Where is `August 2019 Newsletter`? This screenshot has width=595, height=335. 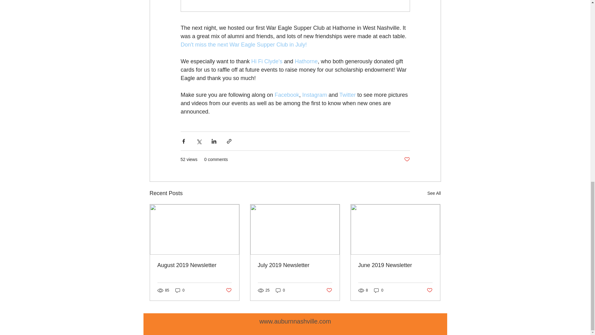
August 2019 Newsletter is located at coordinates (195, 265).